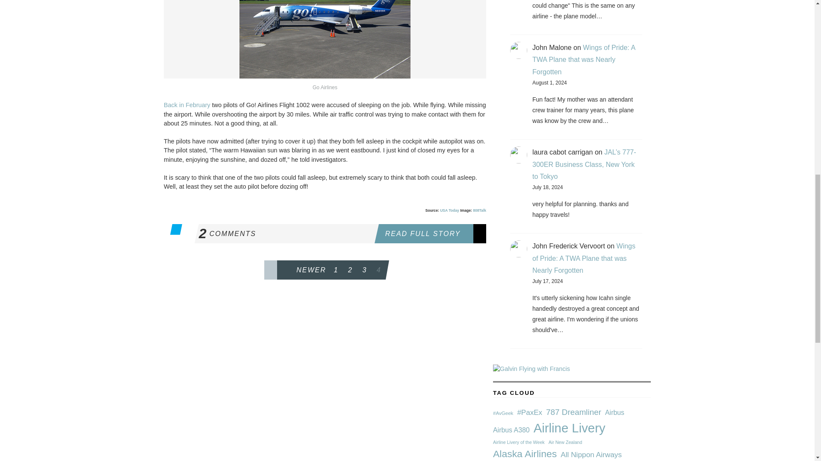 This screenshot has height=461, width=821. What do you see at coordinates (432, 233) in the screenshot?
I see `Back in February` at bounding box center [432, 233].